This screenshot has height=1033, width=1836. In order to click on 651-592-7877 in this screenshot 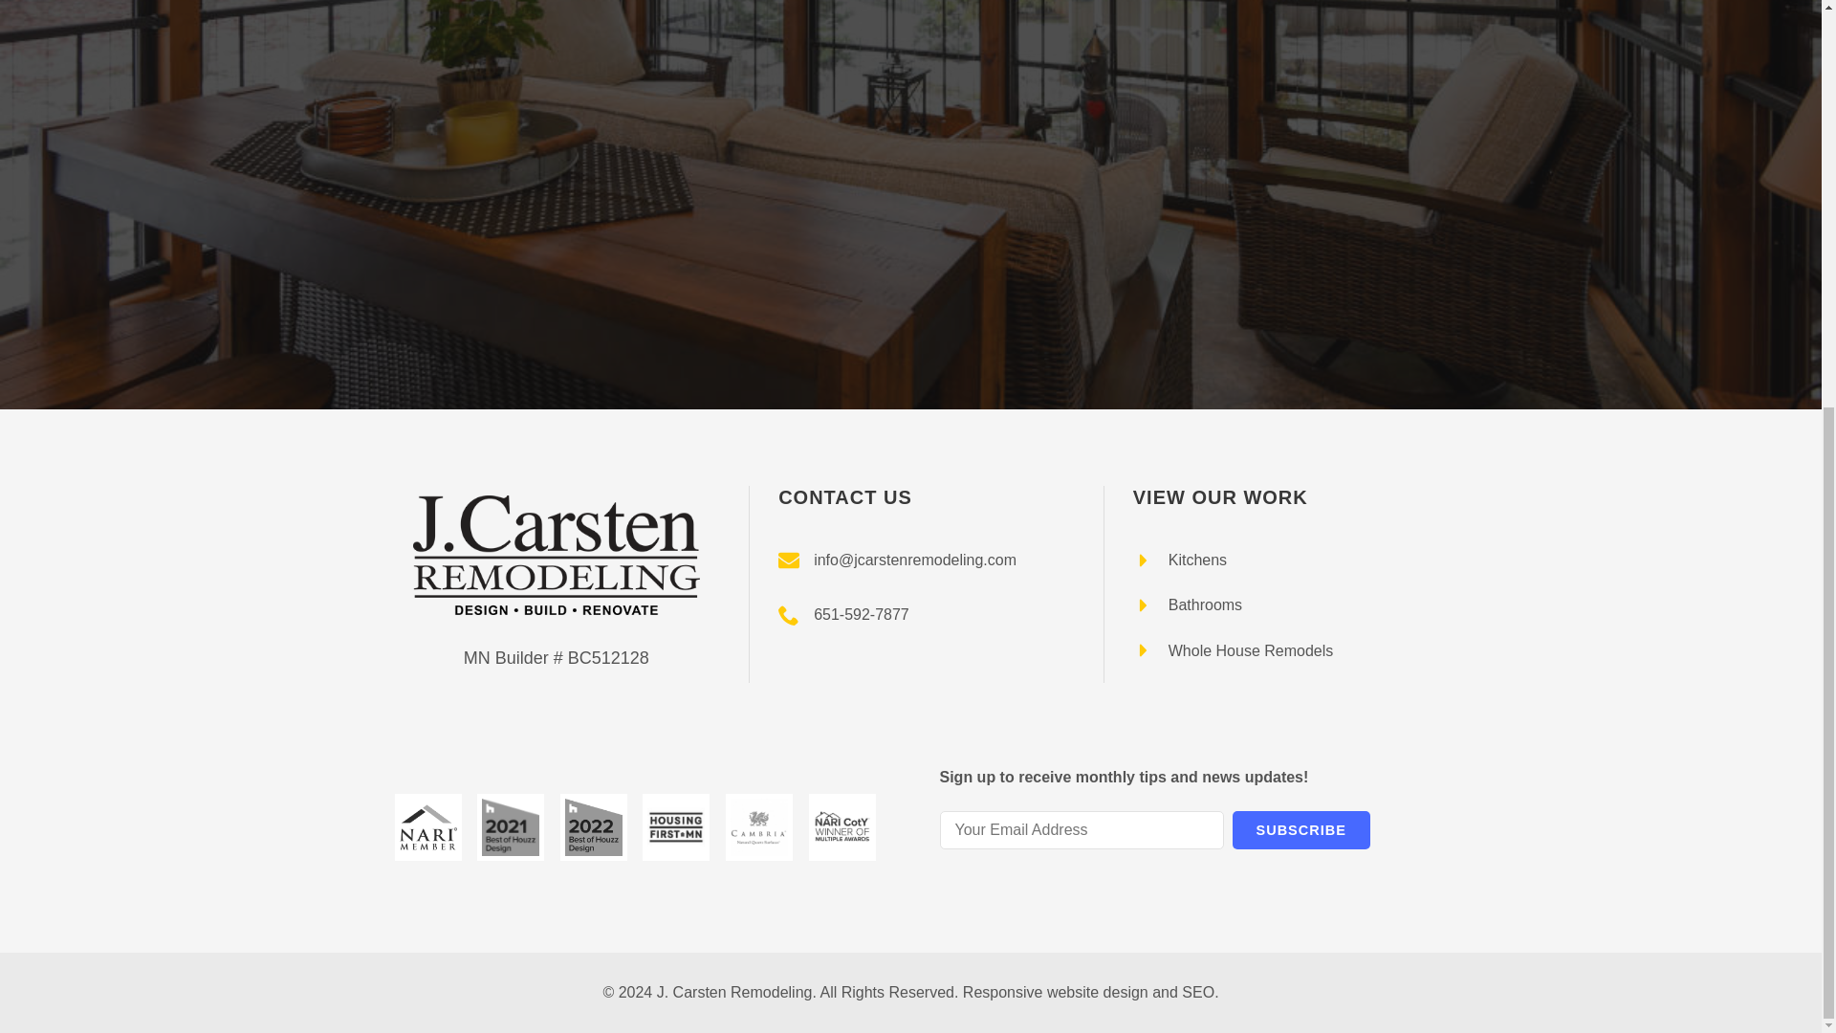, I will do `click(843, 614)`.